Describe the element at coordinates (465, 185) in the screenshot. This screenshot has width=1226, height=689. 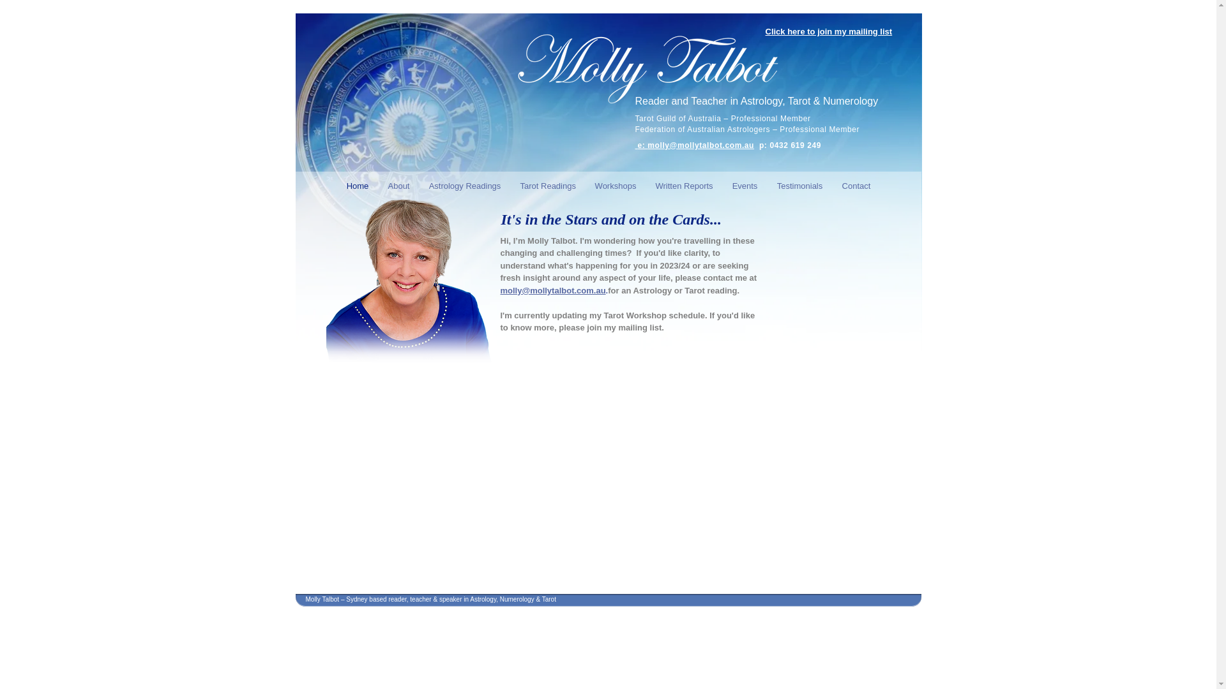
I see `Astrology Readings` at that location.